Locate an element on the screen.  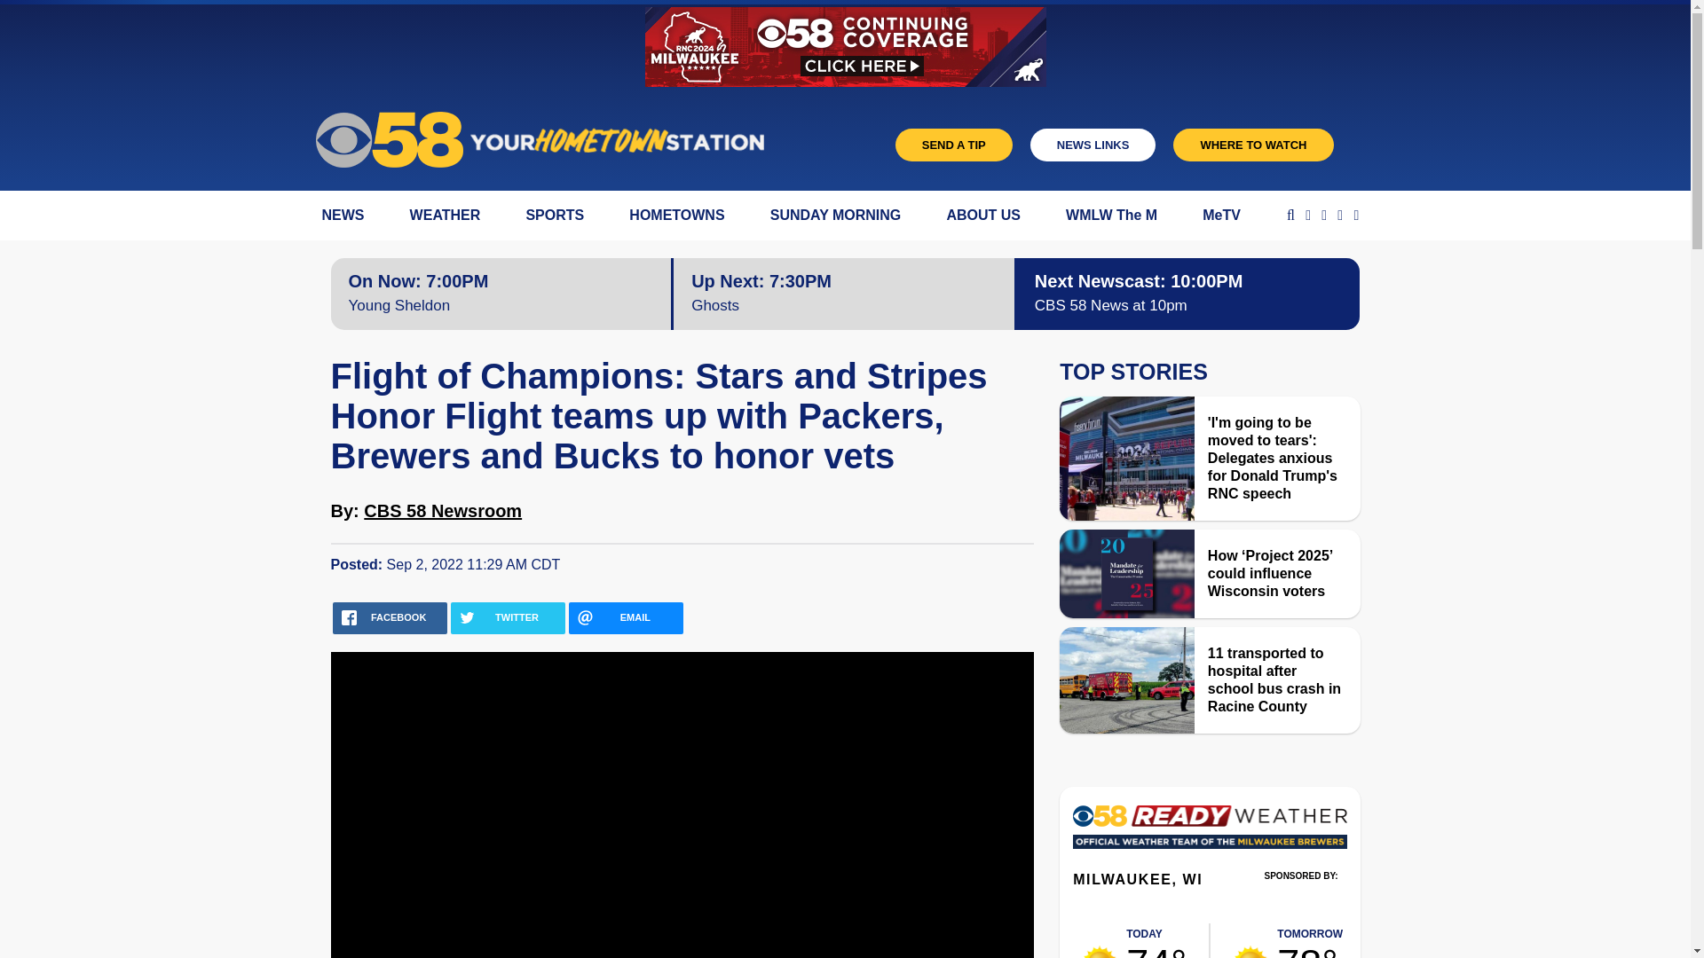
Weather is located at coordinates (1209, 833).